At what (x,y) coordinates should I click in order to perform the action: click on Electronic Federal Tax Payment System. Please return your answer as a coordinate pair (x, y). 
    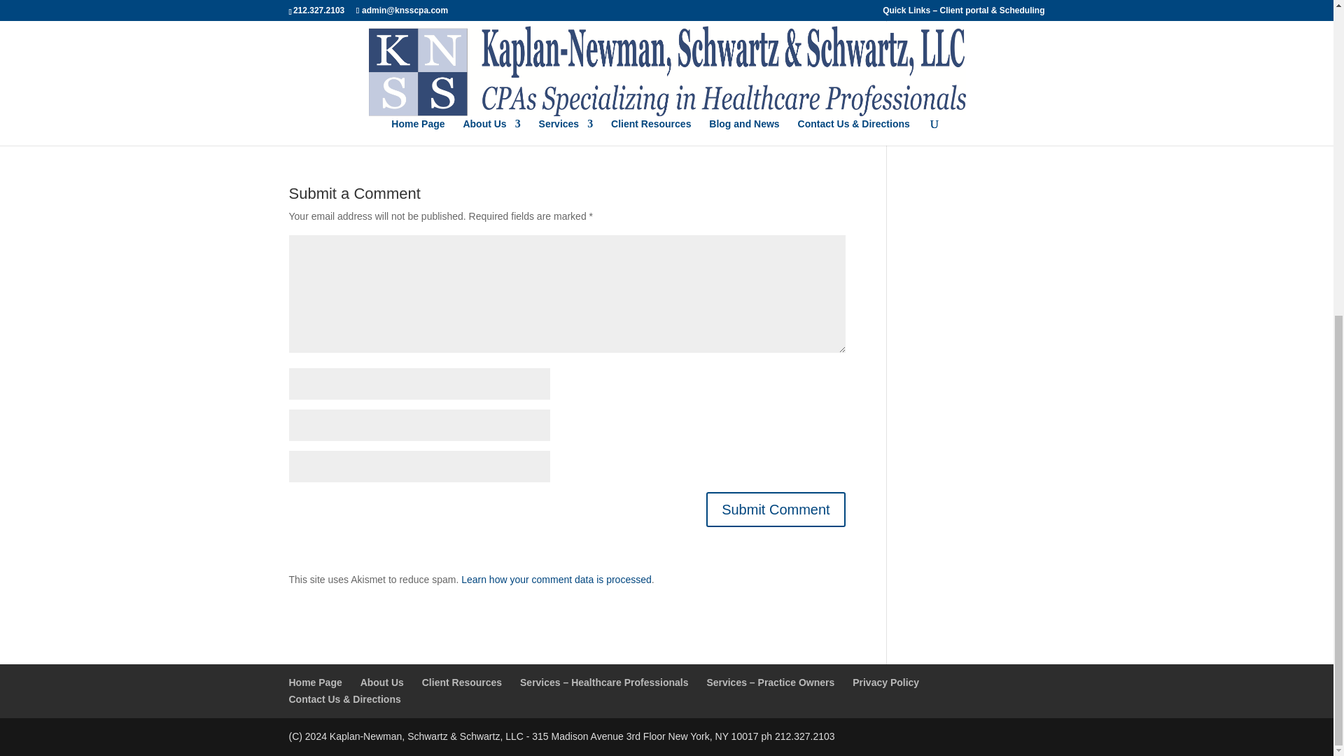
    Looking at the image, I should click on (518, 96).